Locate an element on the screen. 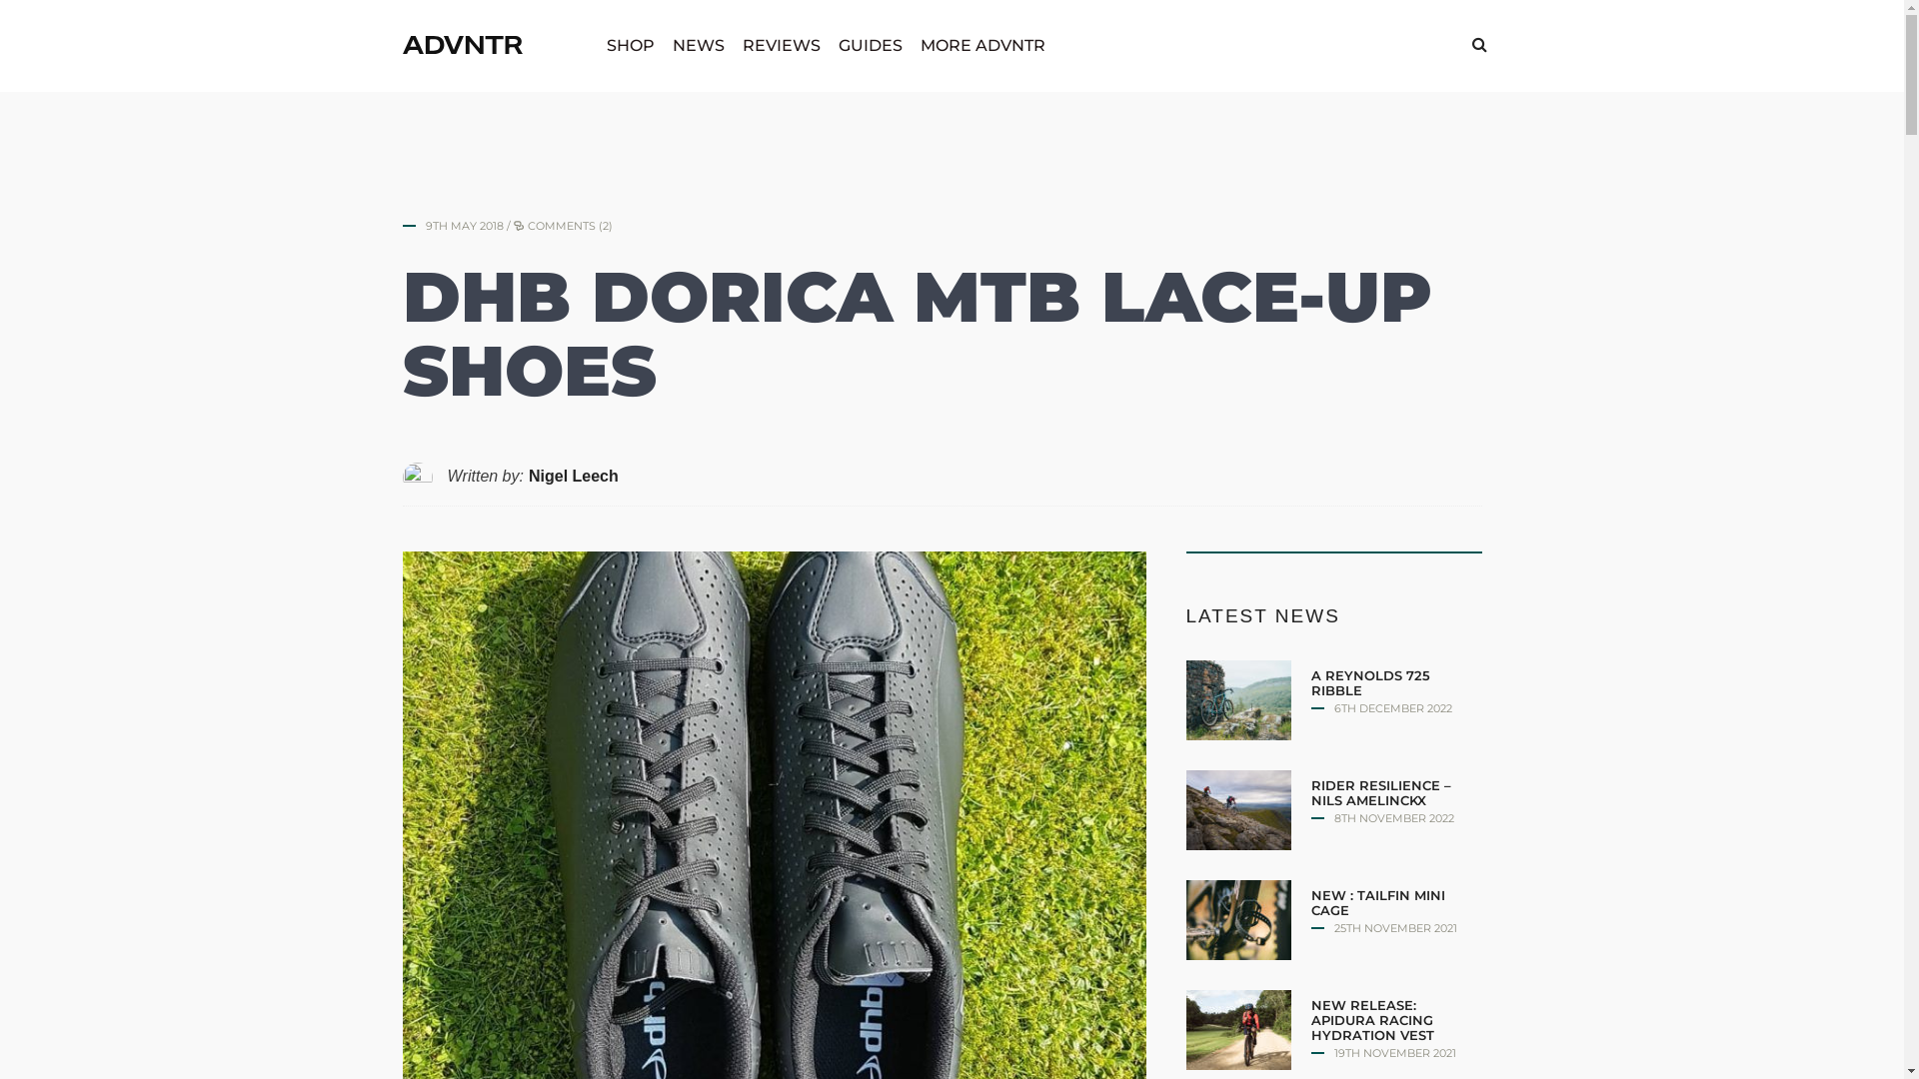 The height and width of the screenshot is (1079, 1919). A REYNOLDS 725 RIBBLE is located at coordinates (1371, 683).